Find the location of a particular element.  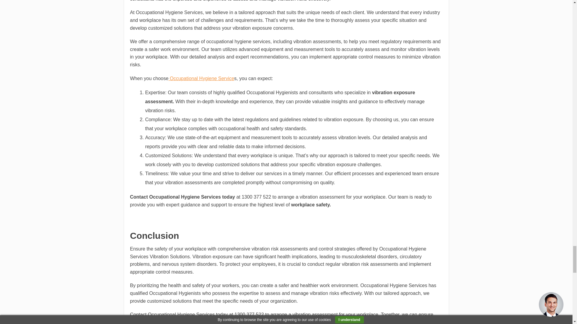

Occupational Hygiene Service is located at coordinates (201, 78).